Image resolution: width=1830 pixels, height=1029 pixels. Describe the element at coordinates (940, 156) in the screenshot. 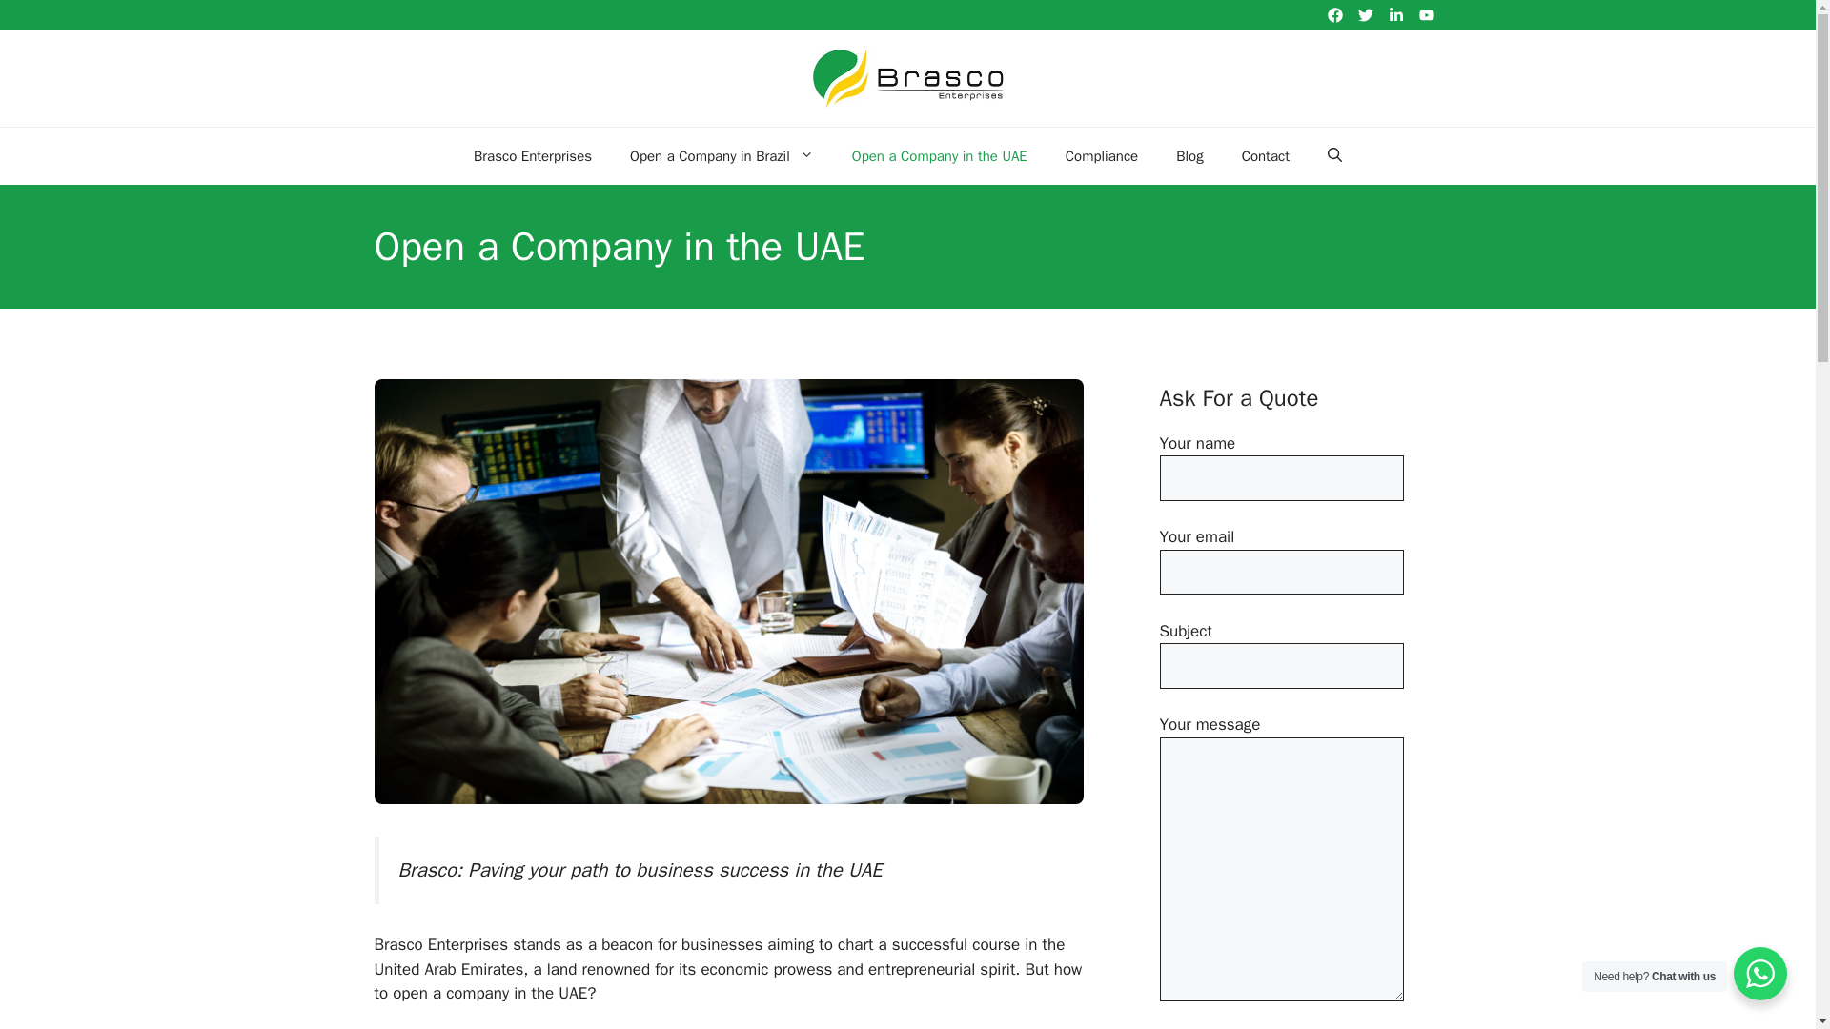

I see `Open a Company in the UAE` at that location.